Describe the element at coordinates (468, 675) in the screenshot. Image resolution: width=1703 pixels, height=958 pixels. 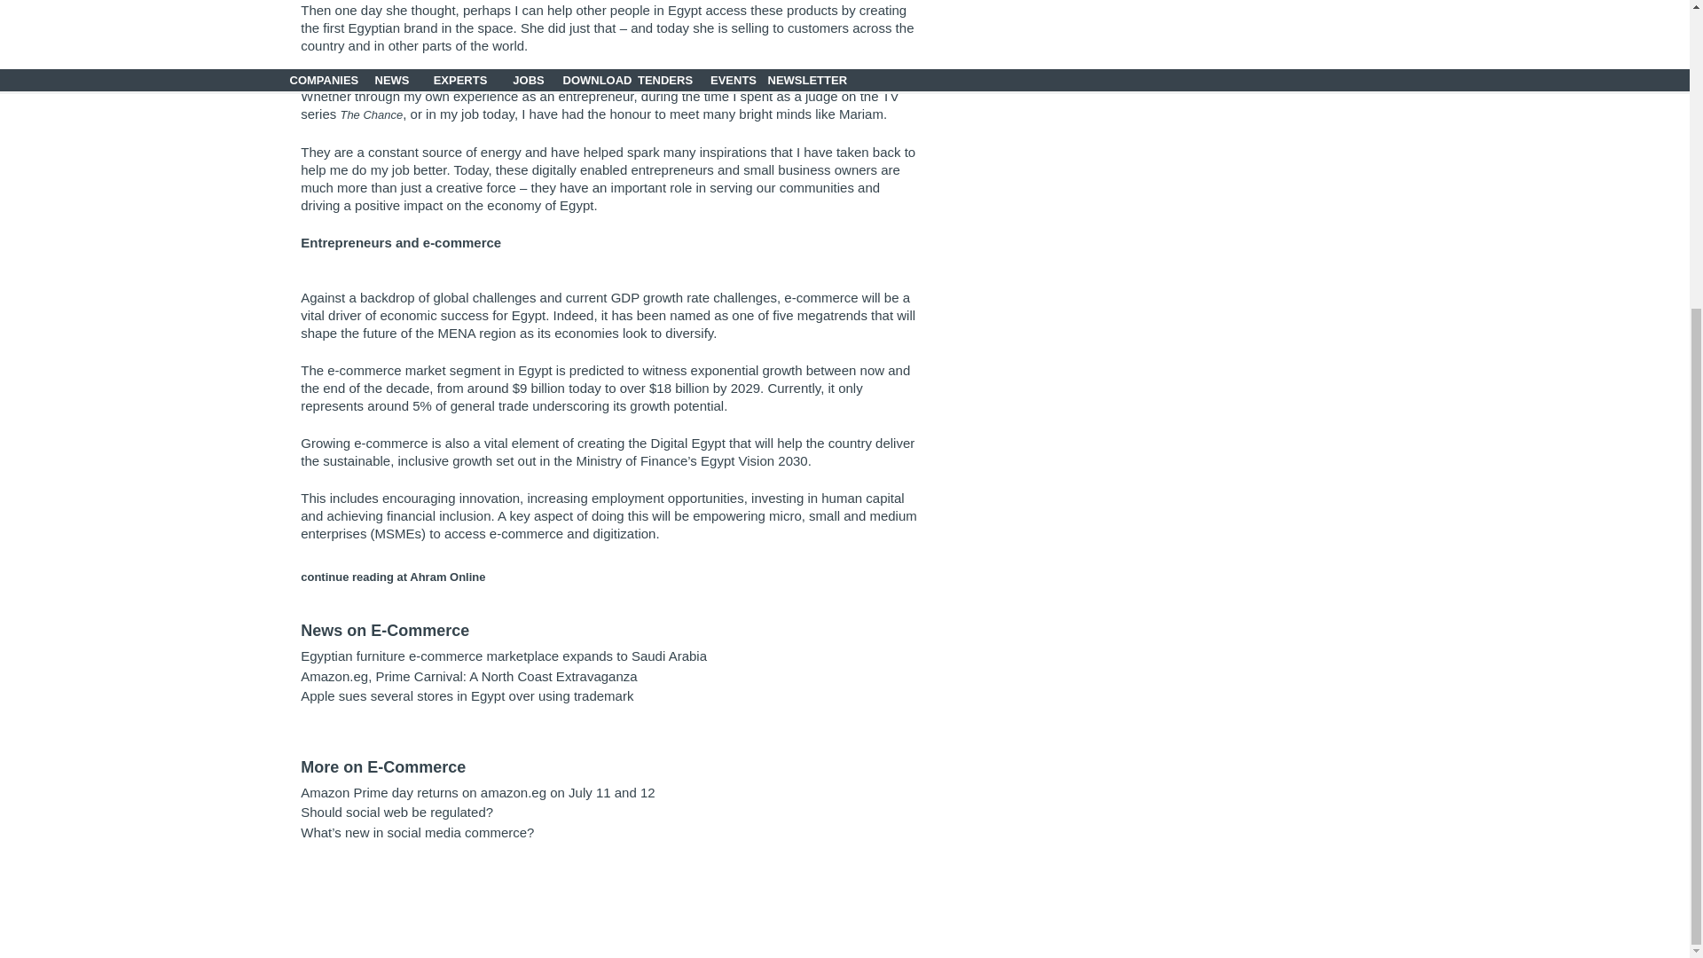
I see `Amazon.eg, Prime Carnival: A North Coast Extravaganza` at that location.